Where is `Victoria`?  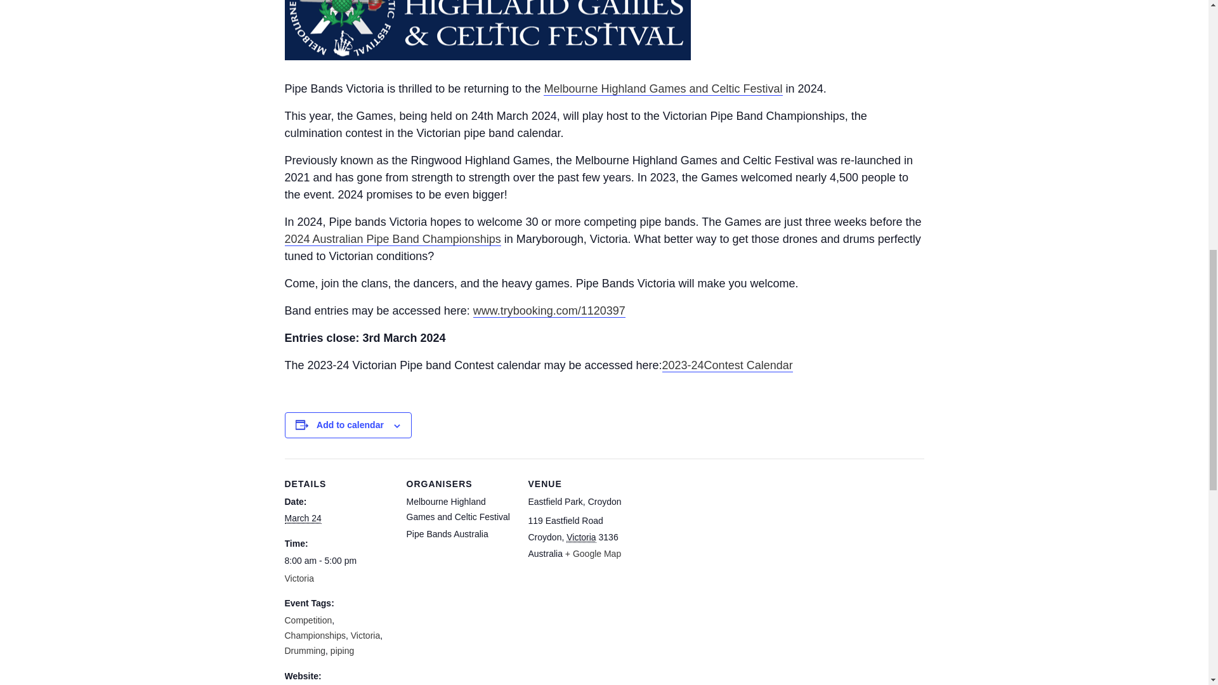
Victoria is located at coordinates (580, 538).